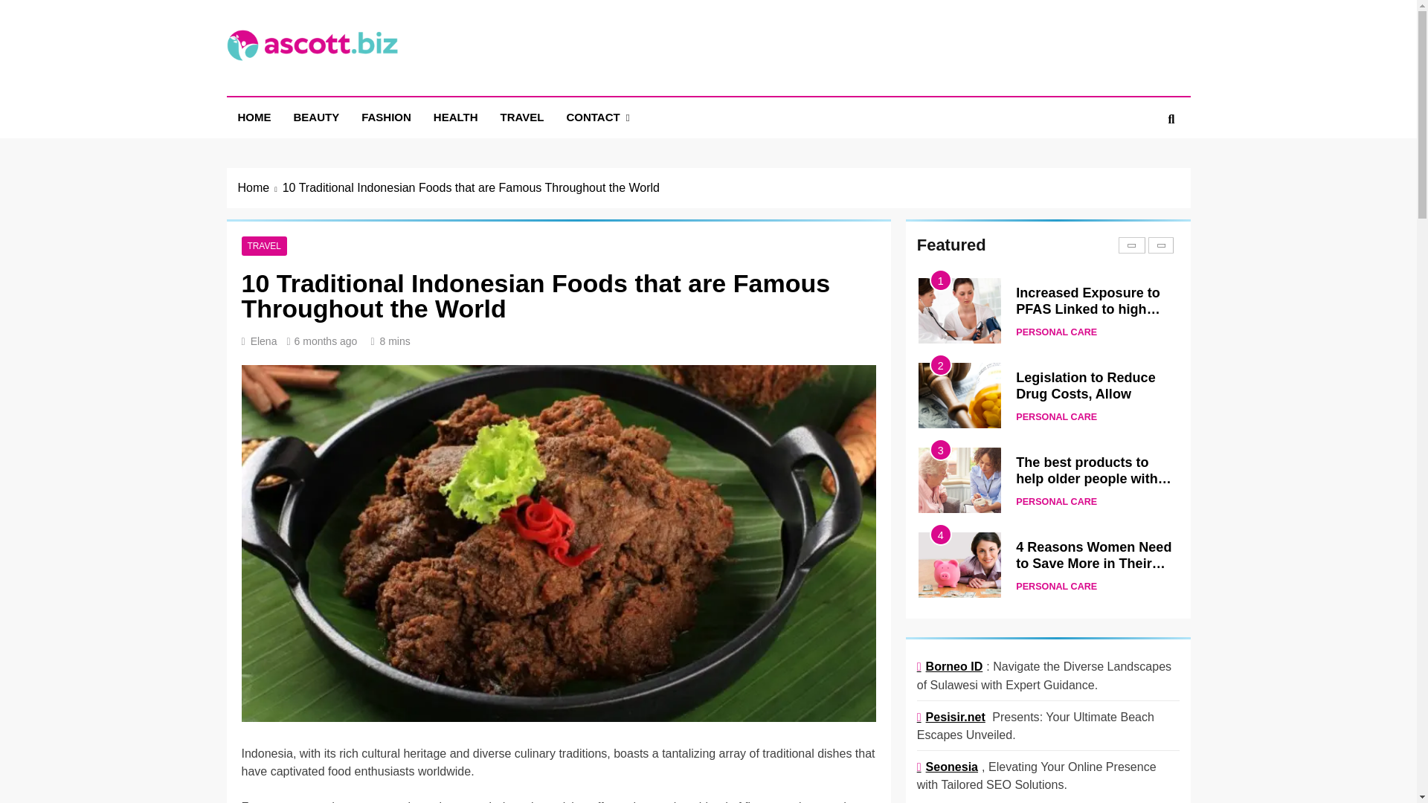 Image resolution: width=1428 pixels, height=803 pixels. What do you see at coordinates (253, 117) in the screenshot?
I see `HOME` at bounding box center [253, 117].